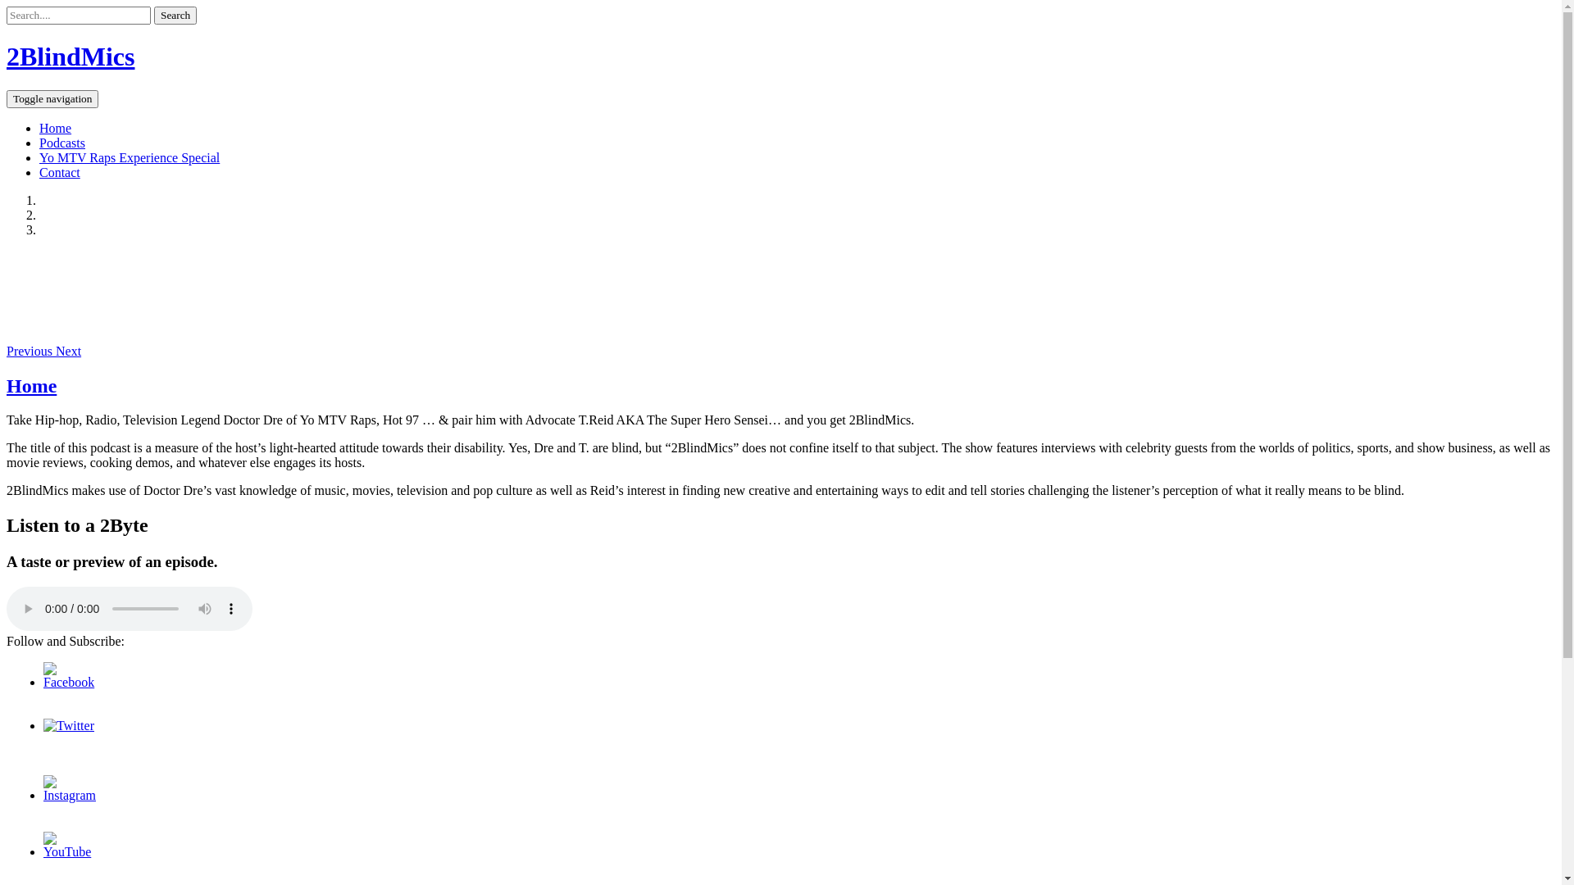 The image size is (1574, 885). I want to click on Previous, so click(31, 351).